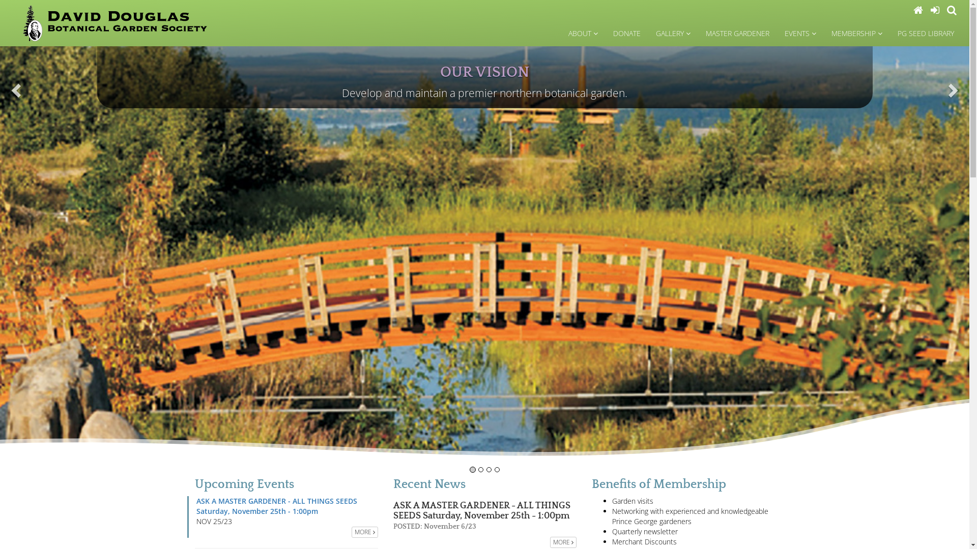 The image size is (977, 549). What do you see at coordinates (857, 34) in the screenshot?
I see `MEMBERSHIP` at bounding box center [857, 34].